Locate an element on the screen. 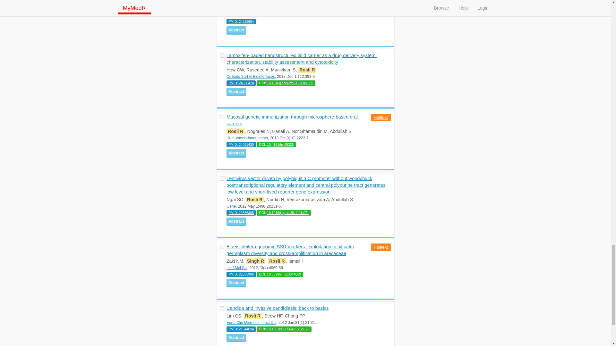  on is located at coordinates (222, 56).